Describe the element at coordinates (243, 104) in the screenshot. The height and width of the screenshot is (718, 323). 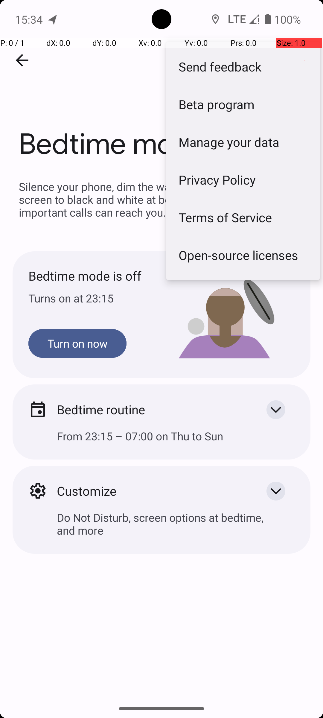
I see `Beta program` at that location.